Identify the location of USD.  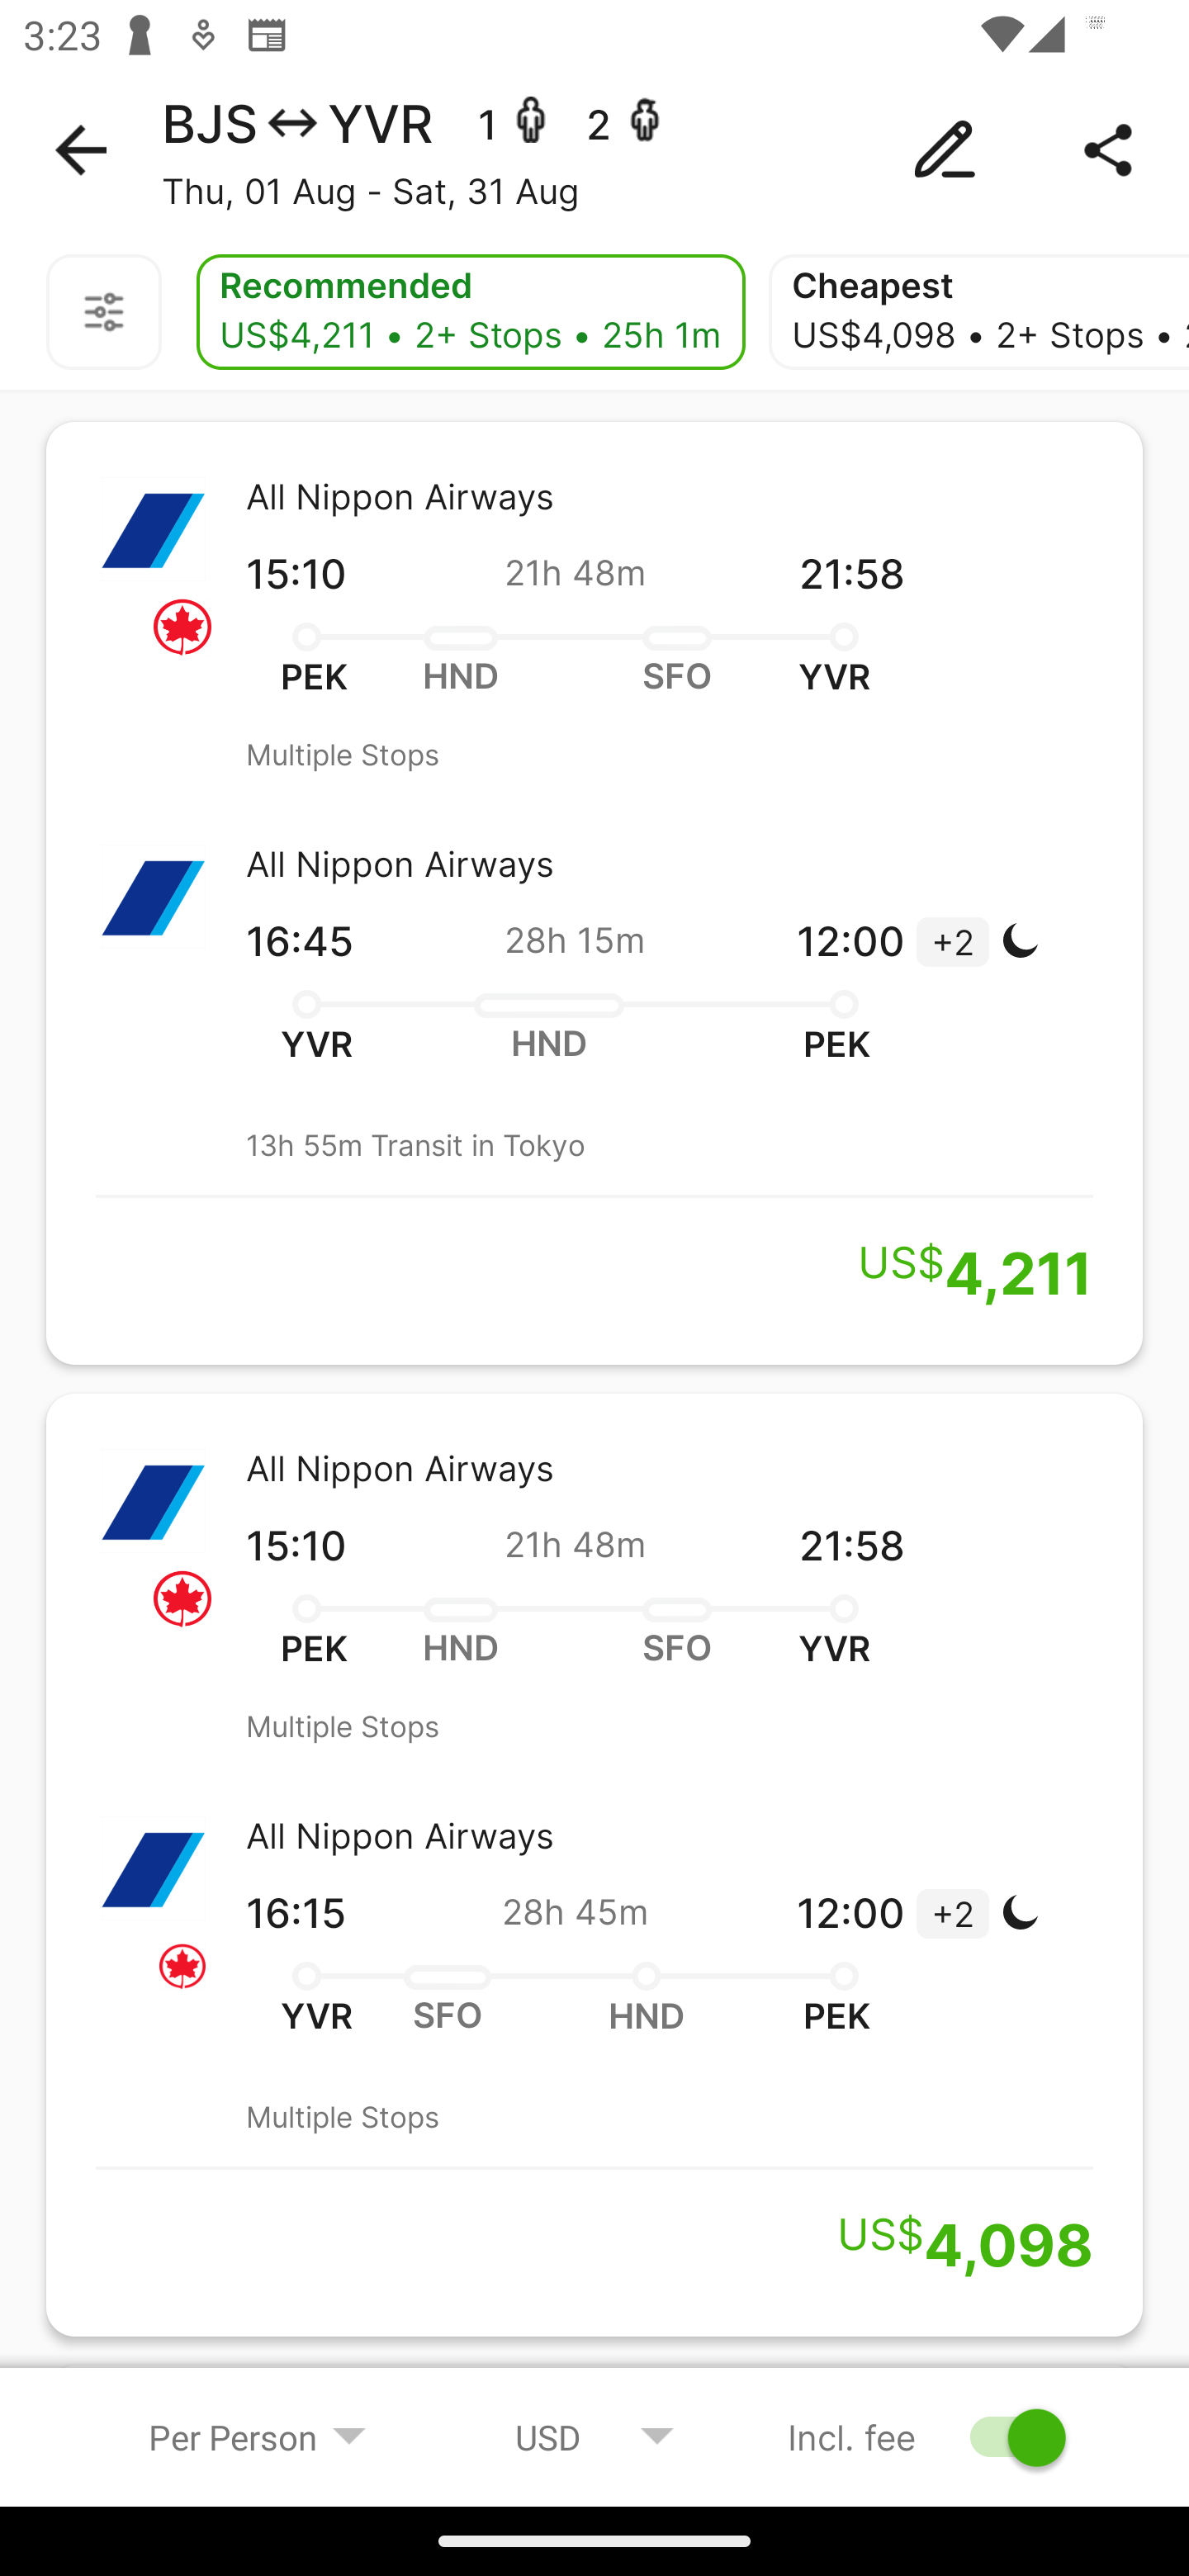
(594, 2436).